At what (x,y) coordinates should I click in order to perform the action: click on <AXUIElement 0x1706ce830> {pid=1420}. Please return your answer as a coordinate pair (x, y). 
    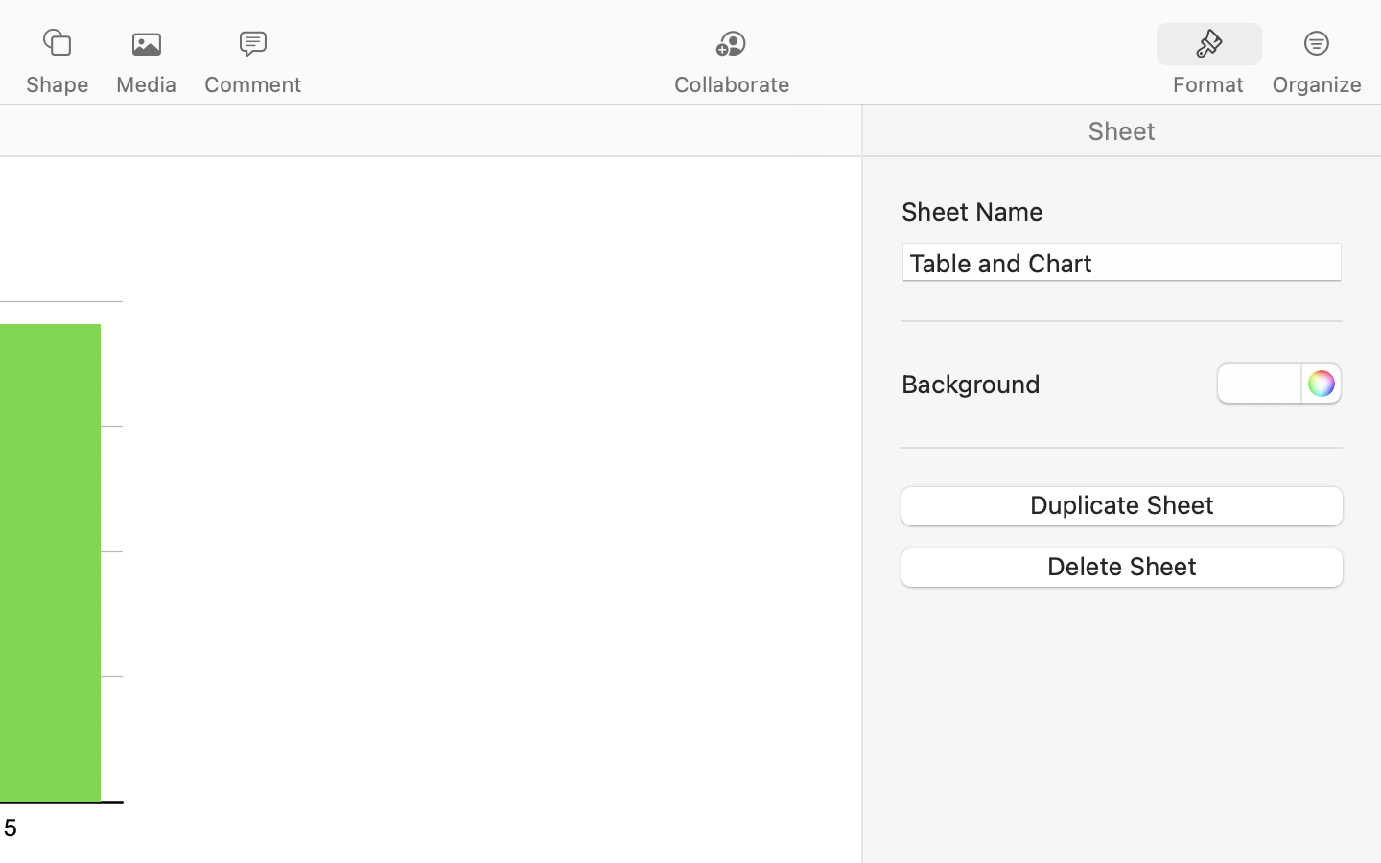
    Looking at the image, I should click on (1263, 45).